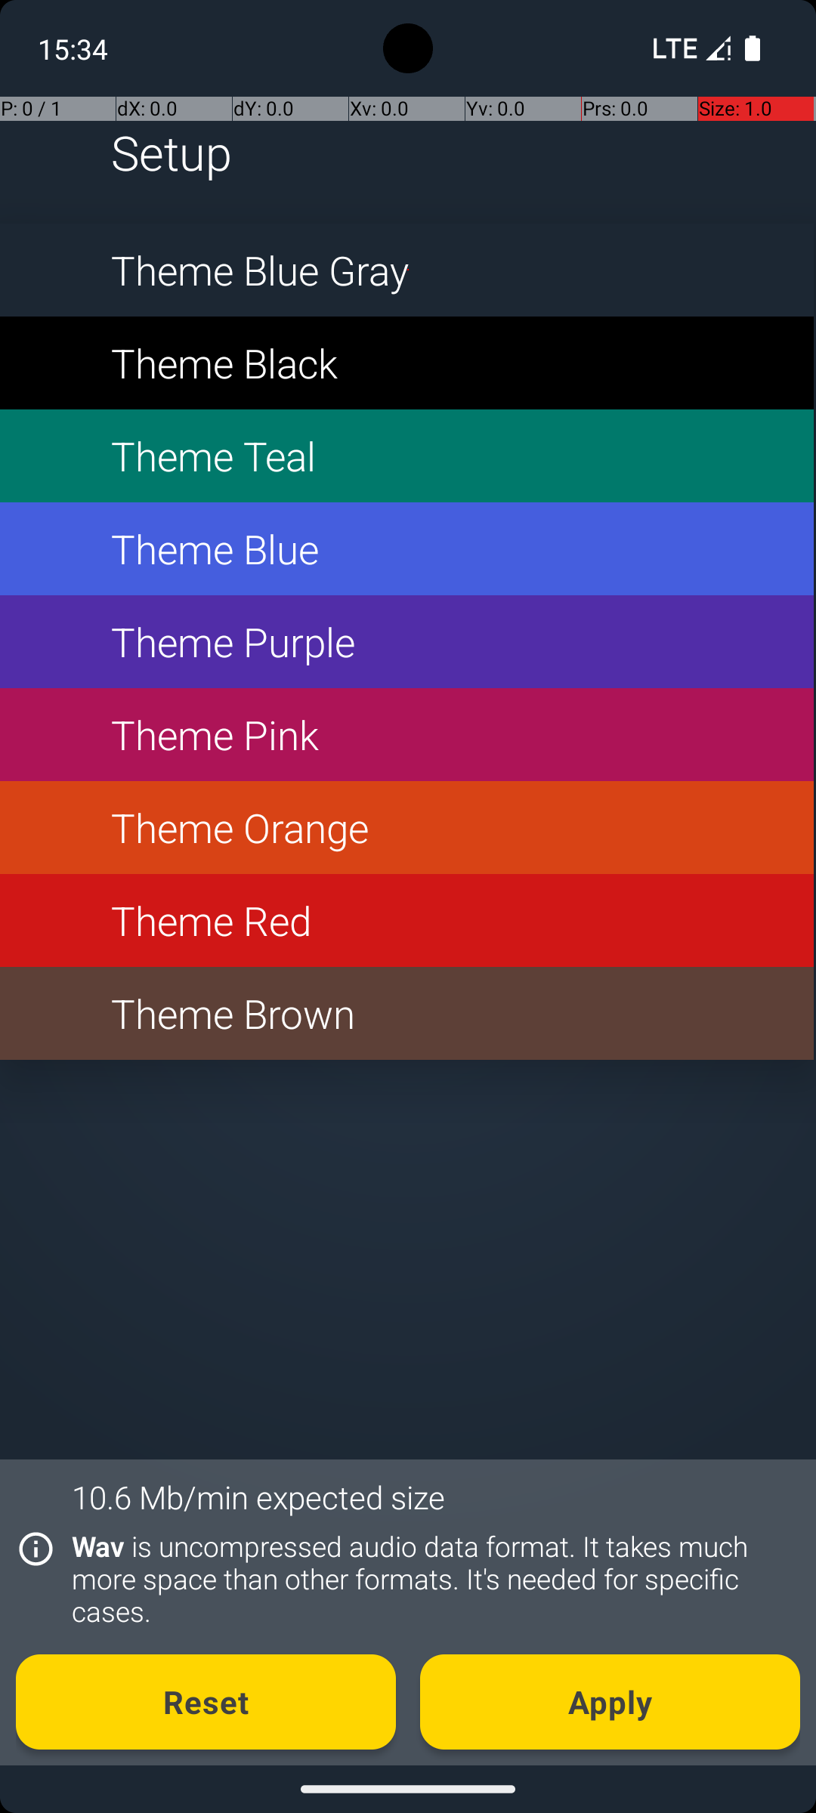 The height and width of the screenshot is (1813, 816). I want to click on Theme Brown, so click(406, 1014).